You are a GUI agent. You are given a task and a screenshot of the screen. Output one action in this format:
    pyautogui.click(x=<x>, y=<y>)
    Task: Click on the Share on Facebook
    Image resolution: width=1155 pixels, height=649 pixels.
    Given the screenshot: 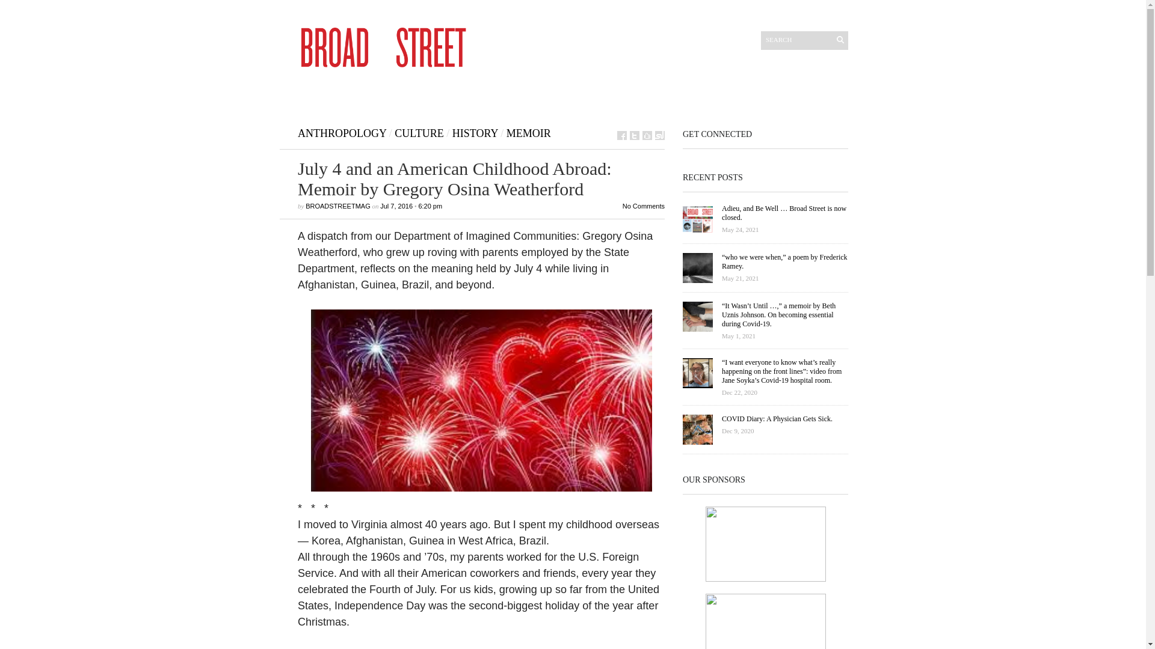 What is the action you would take?
    pyautogui.click(x=622, y=136)
    